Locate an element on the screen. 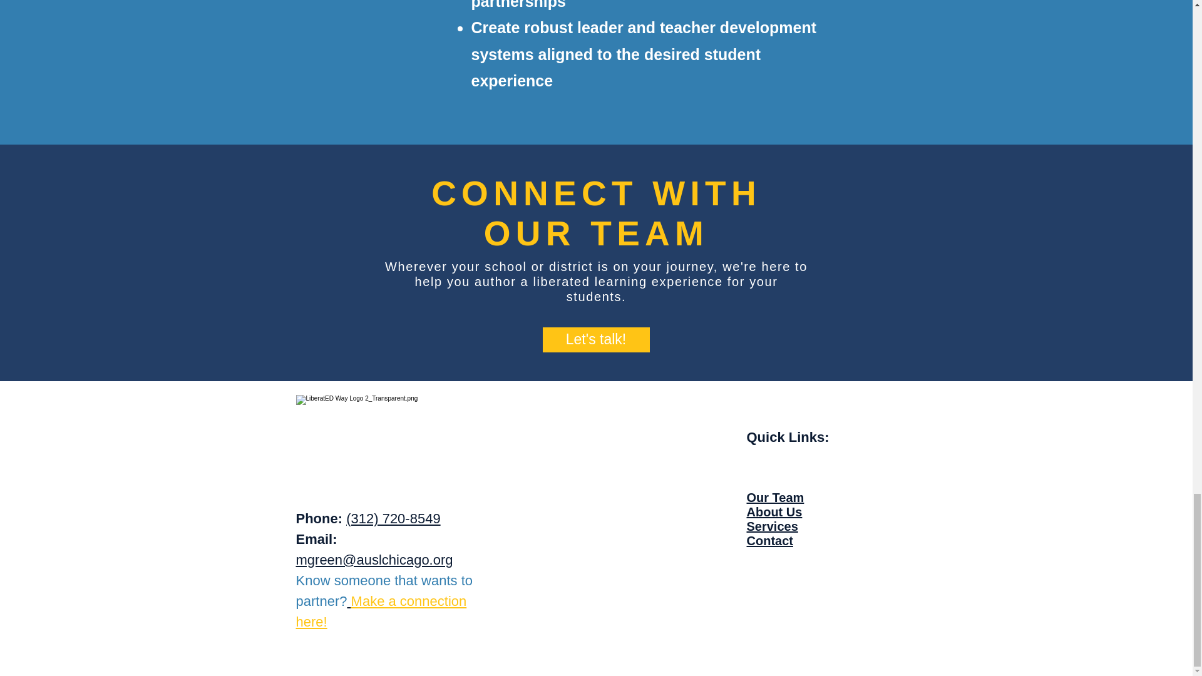 This screenshot has height=676, width=1202. Contact is located at coordinates (769, 540).